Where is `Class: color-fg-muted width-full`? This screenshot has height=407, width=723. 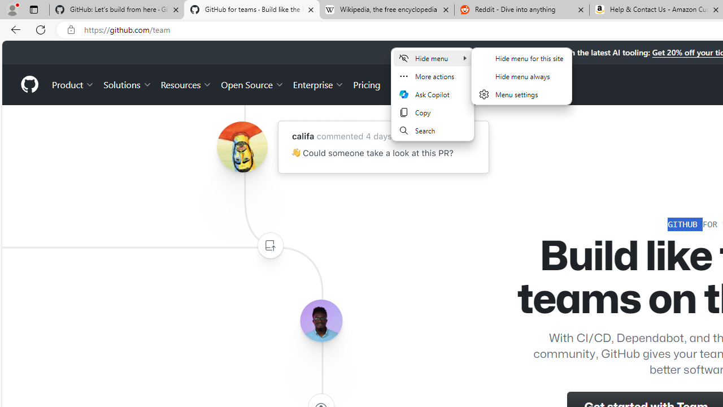 Class: color-fg-muted width-full is located at coordinates (270, 245).